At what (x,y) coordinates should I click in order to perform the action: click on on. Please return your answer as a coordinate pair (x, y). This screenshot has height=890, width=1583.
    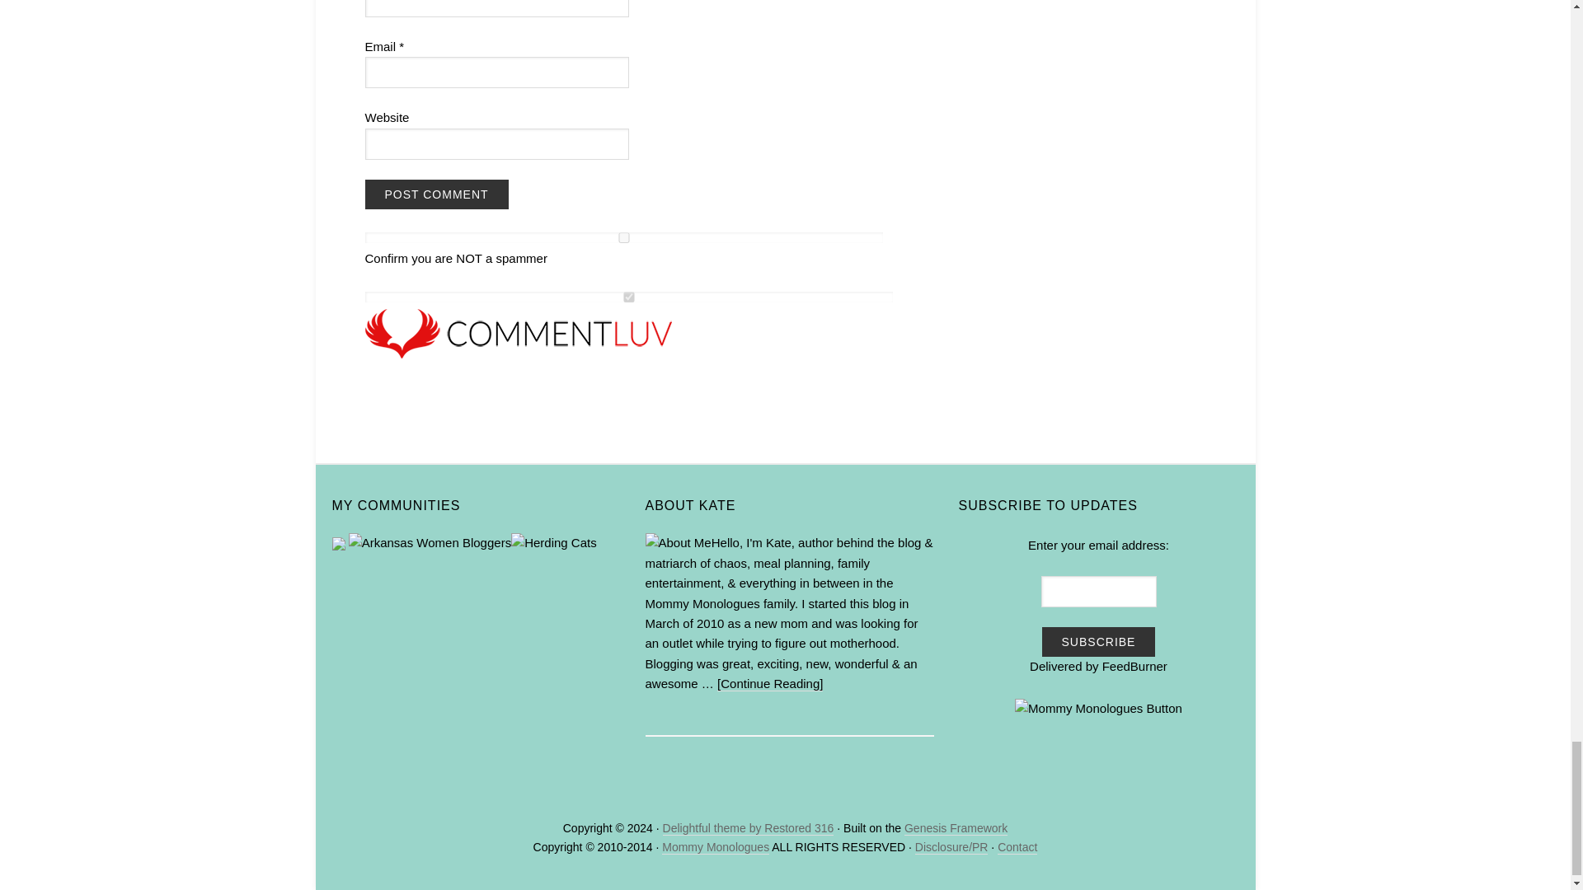
    Looking at the image, I should click on (628, 297).